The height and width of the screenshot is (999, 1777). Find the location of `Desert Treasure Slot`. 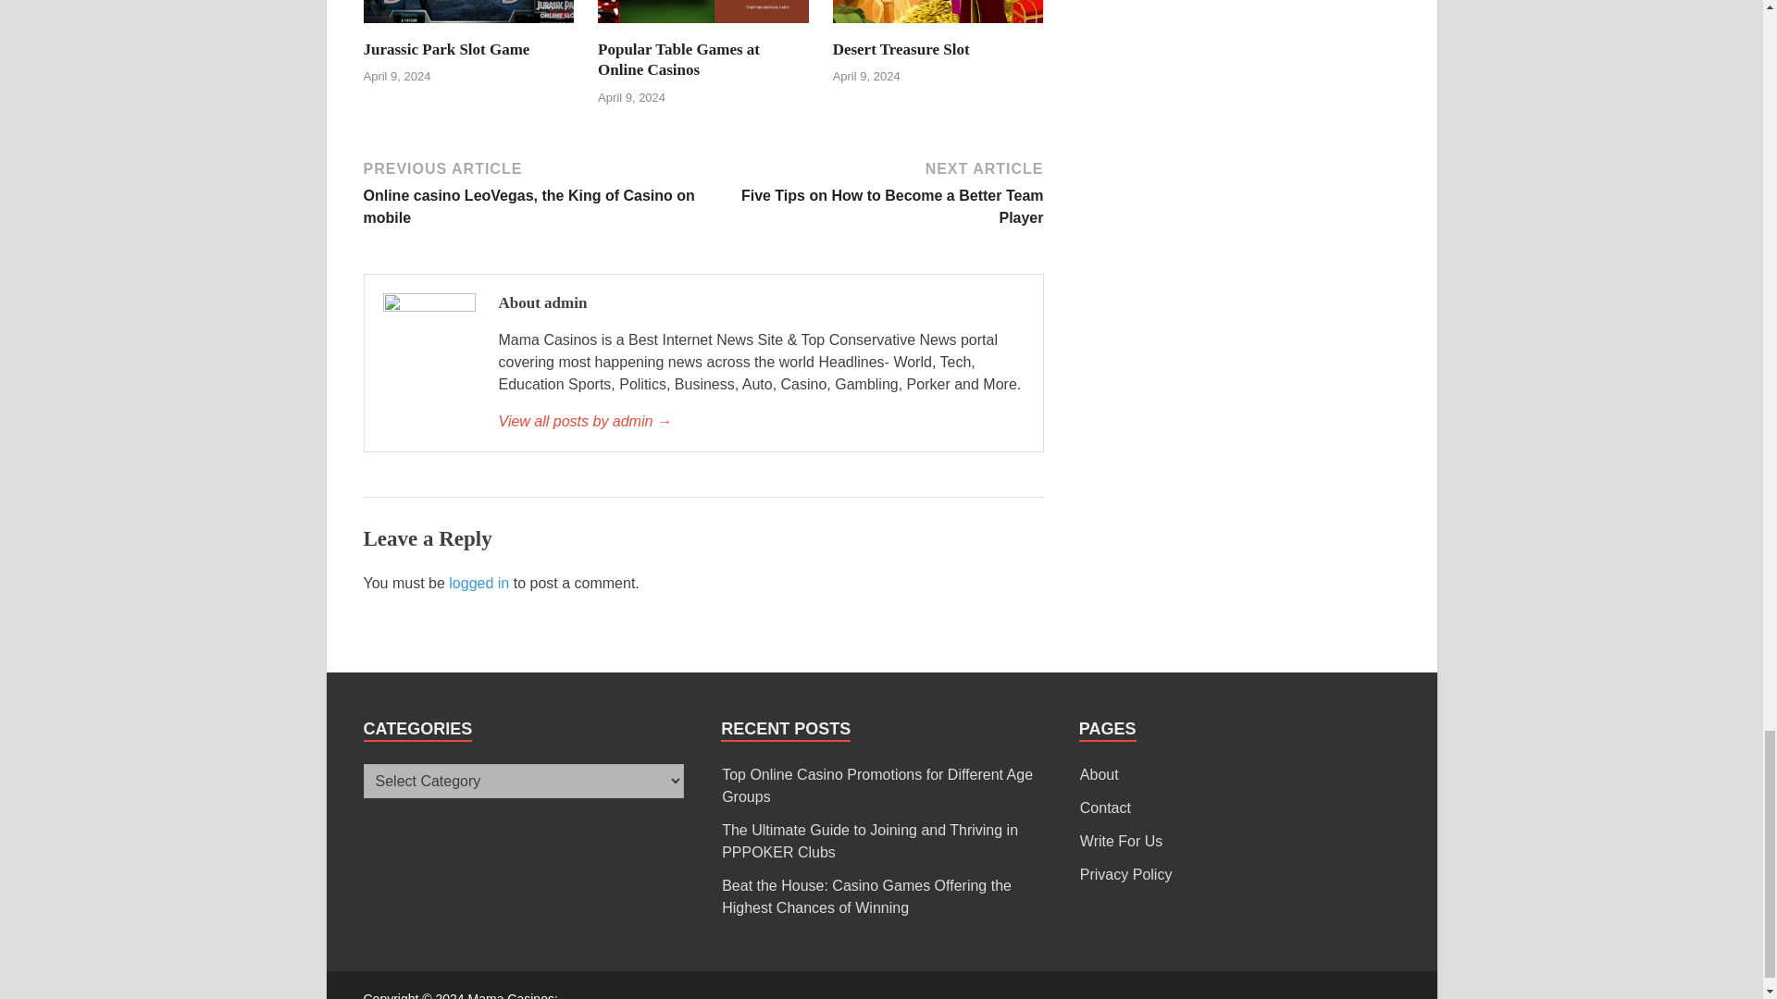

Desert Treasure Slot is located at coordinates (901, 49).